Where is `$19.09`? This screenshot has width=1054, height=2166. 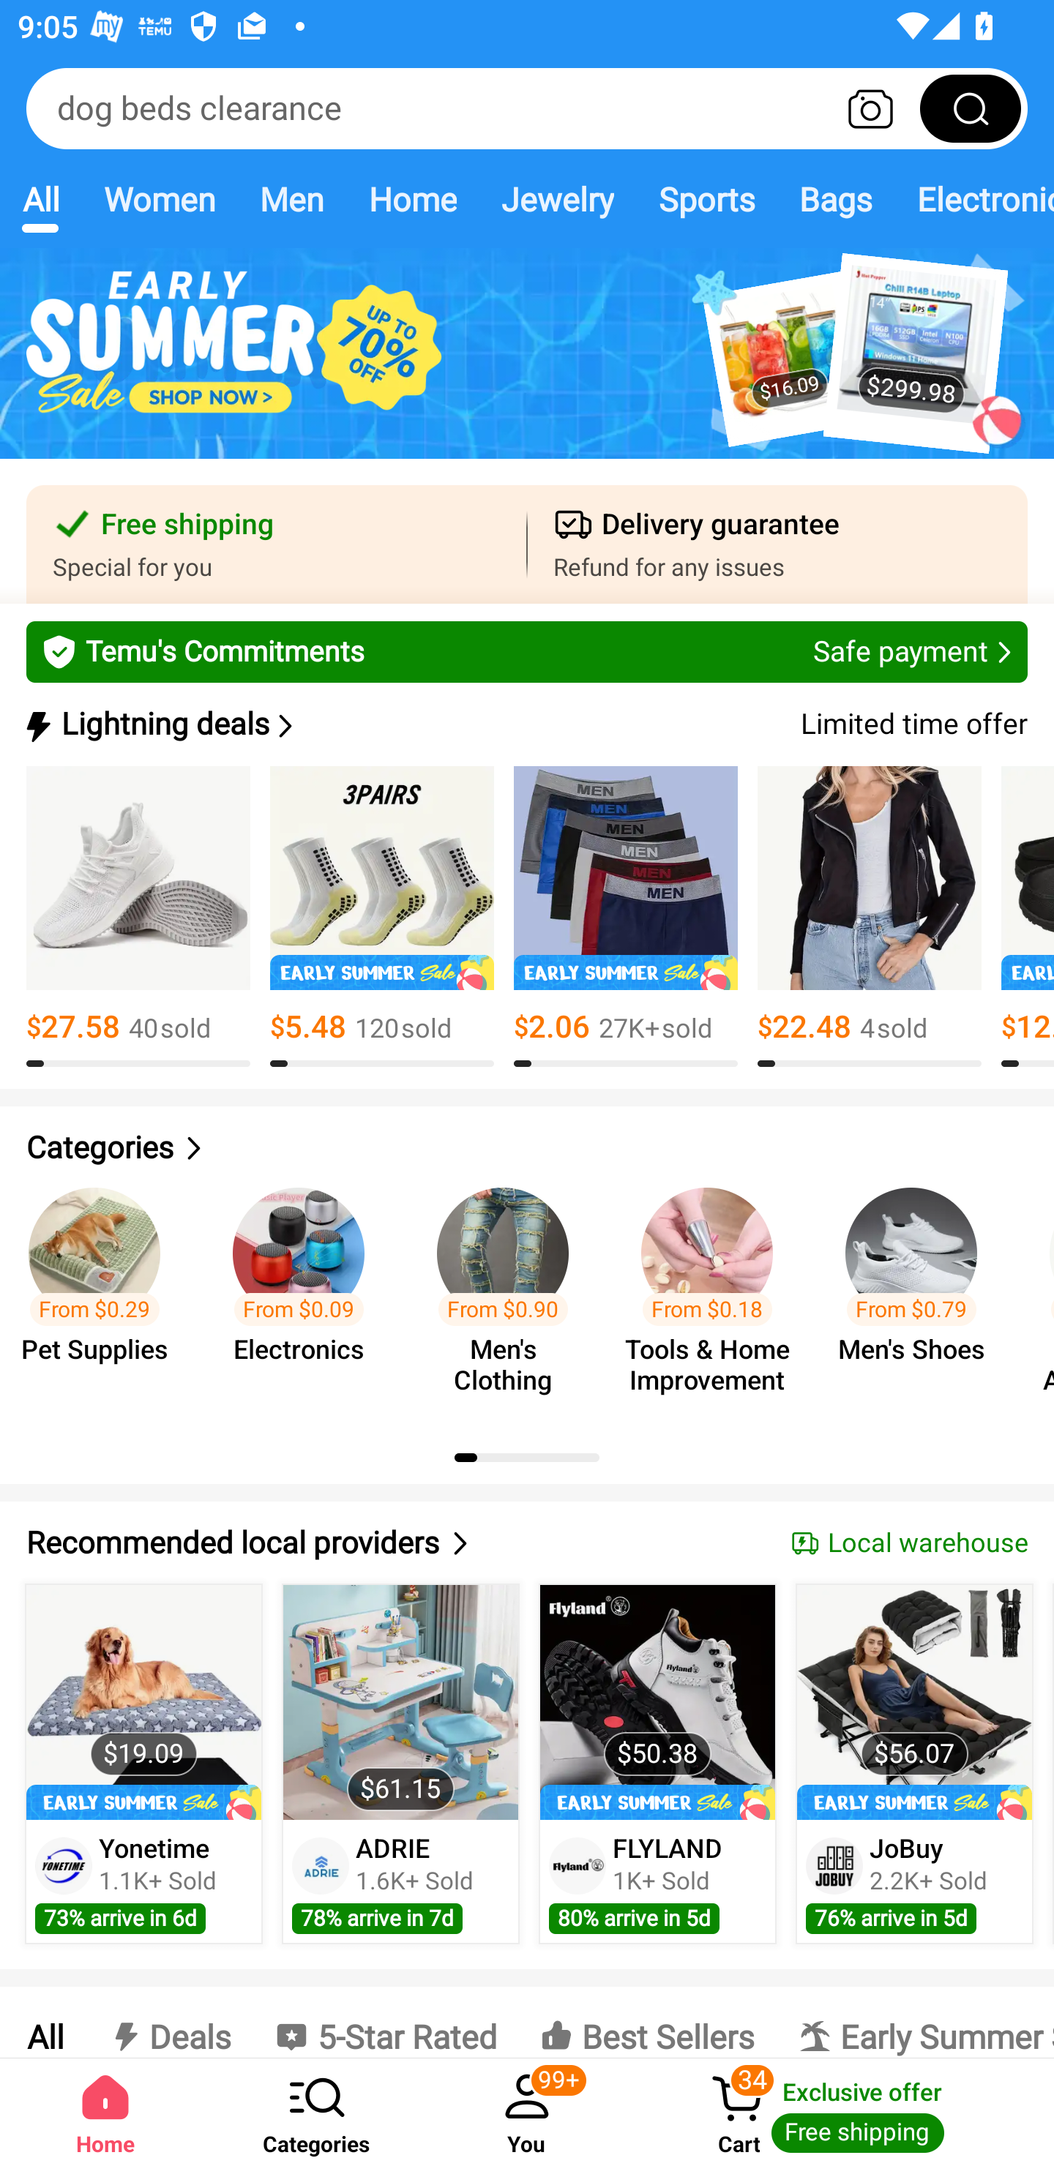
$19.09 is located at coordinates (143, 1702).